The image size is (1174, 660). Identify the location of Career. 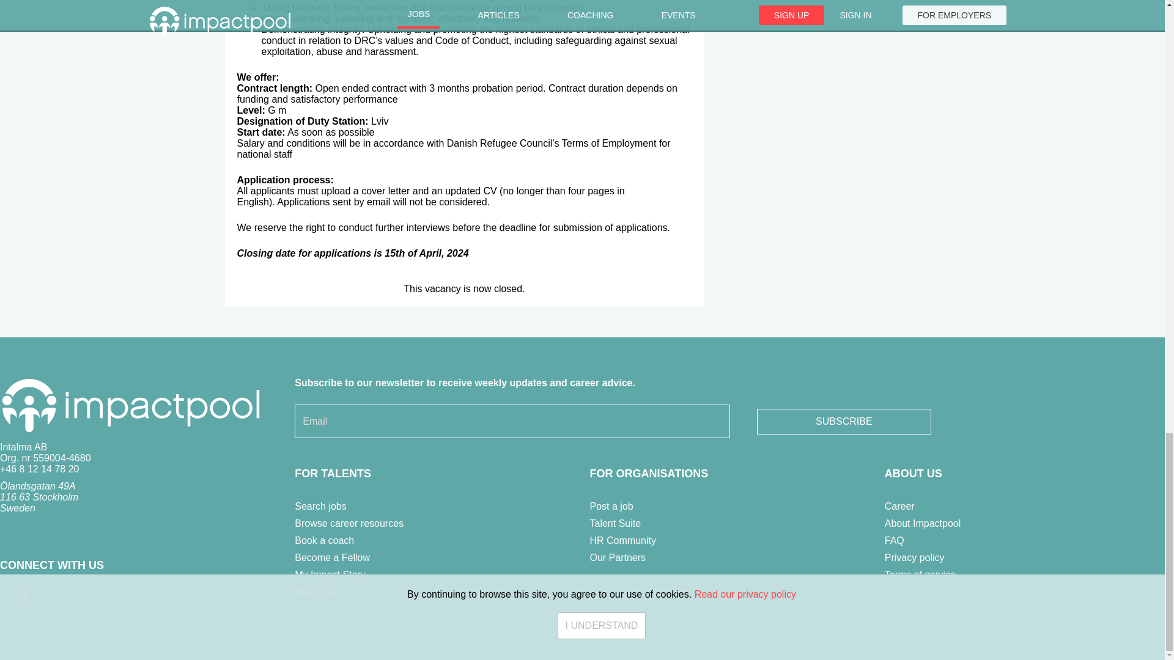
(899, 506).